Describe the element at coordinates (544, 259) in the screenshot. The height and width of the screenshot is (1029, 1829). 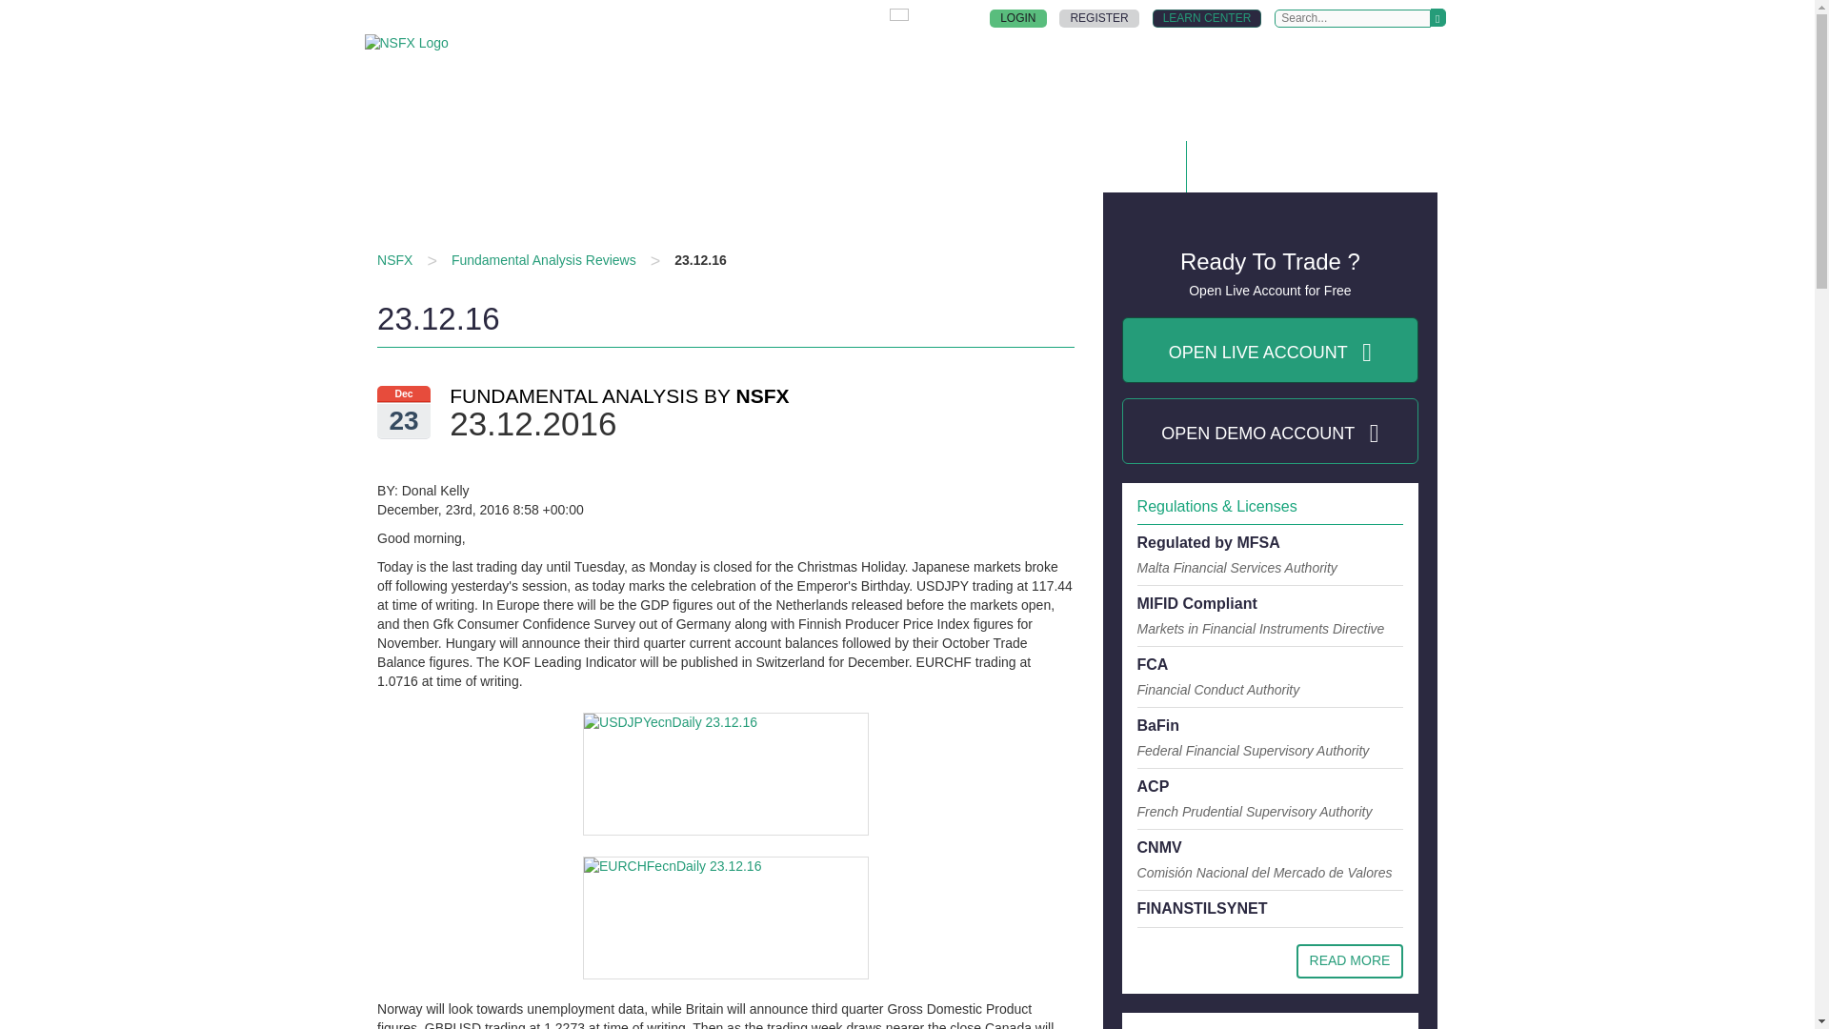
I see `Live Chat with our Forex Trading Pro's` at that location.